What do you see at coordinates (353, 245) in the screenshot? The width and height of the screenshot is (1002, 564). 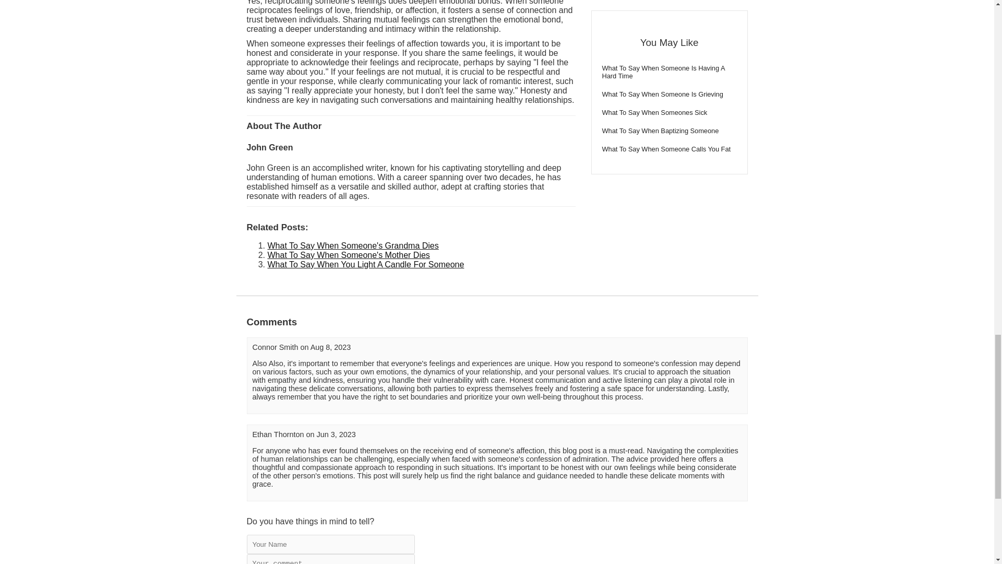 I see `What To Say When Someone's Grandma Dies` at bounding box center [353, 245].